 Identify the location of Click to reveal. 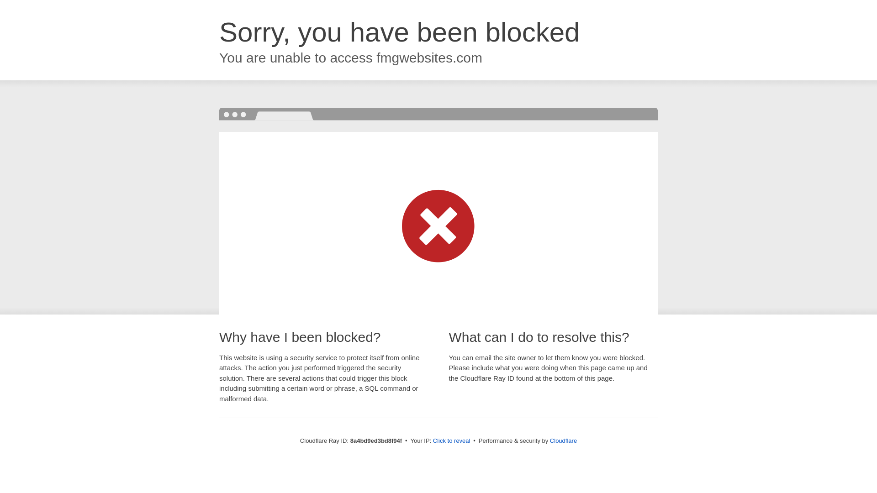
(451, 441).